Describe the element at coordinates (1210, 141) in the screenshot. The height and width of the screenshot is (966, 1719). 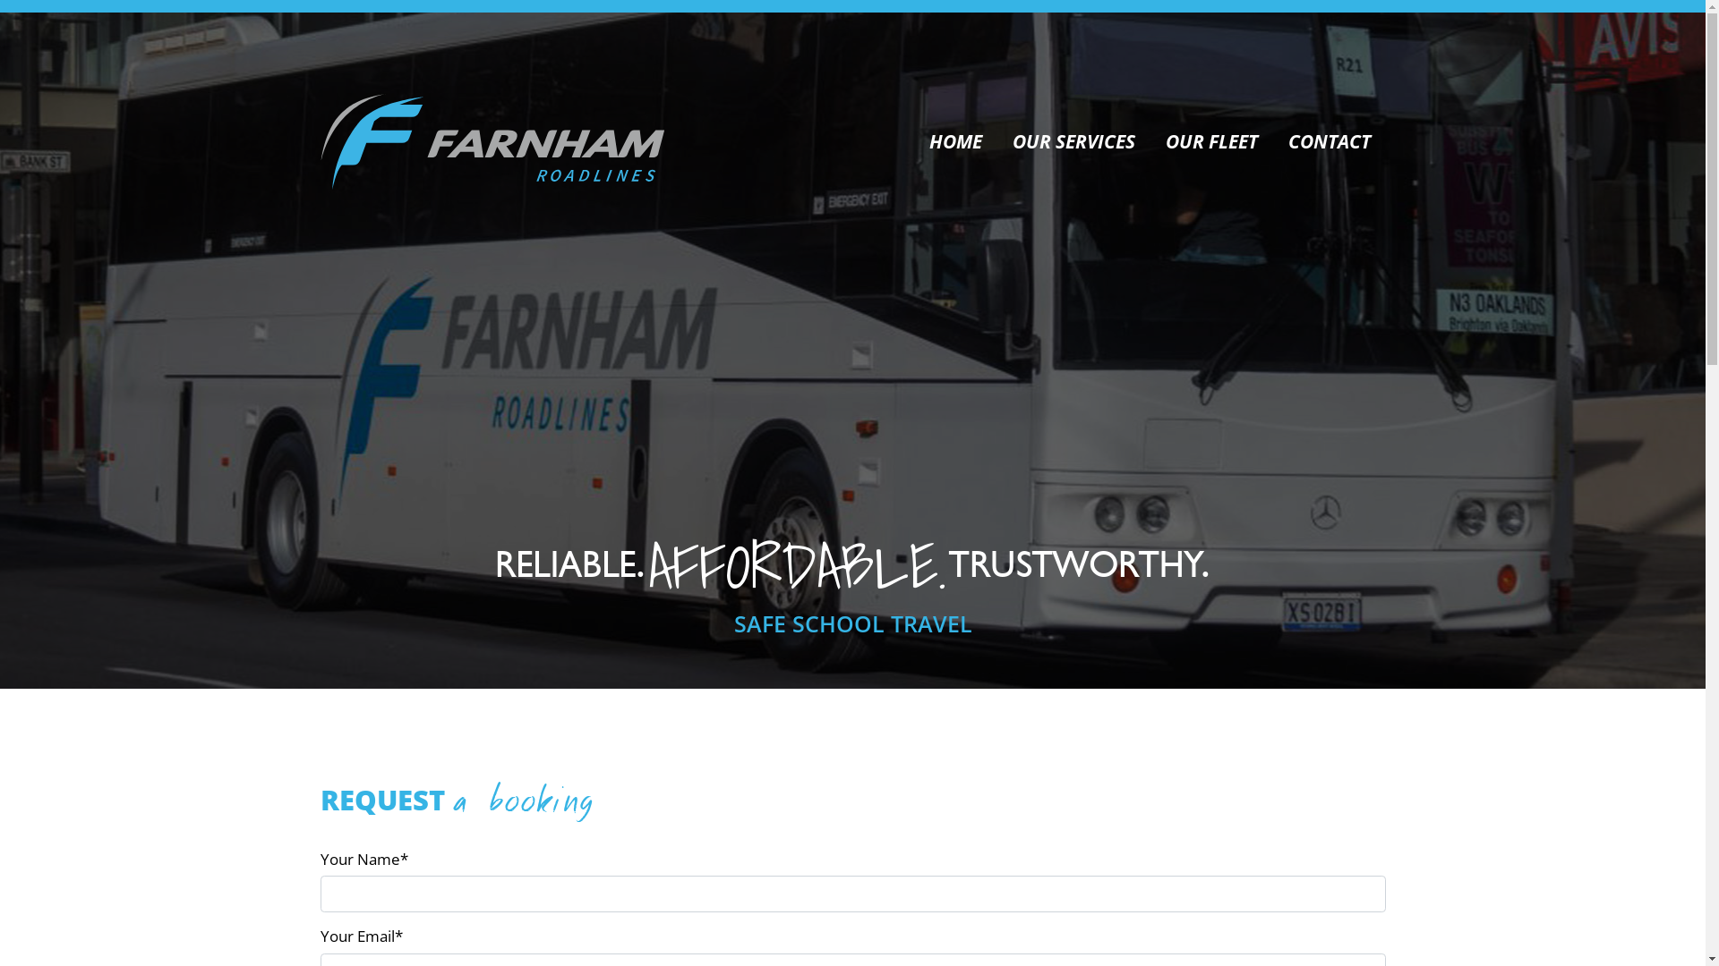
I see `OUR FLEET` at that location.